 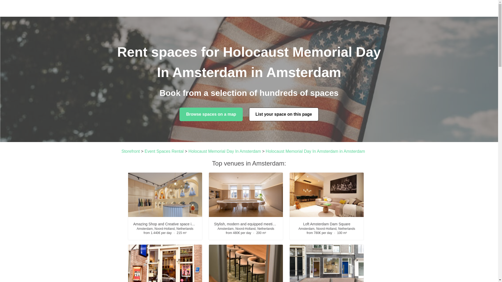 I want to click on Browse spaces on a map, so click(x=211, y=114).